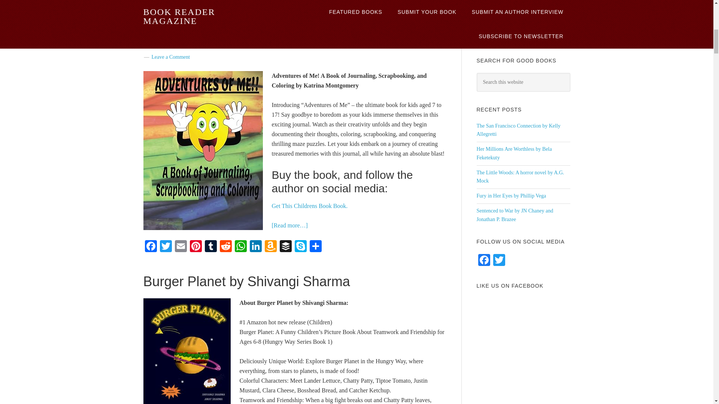 The width and height of the screenshot is (719, 404). I want to click on Tumblr, so click(210, 247).